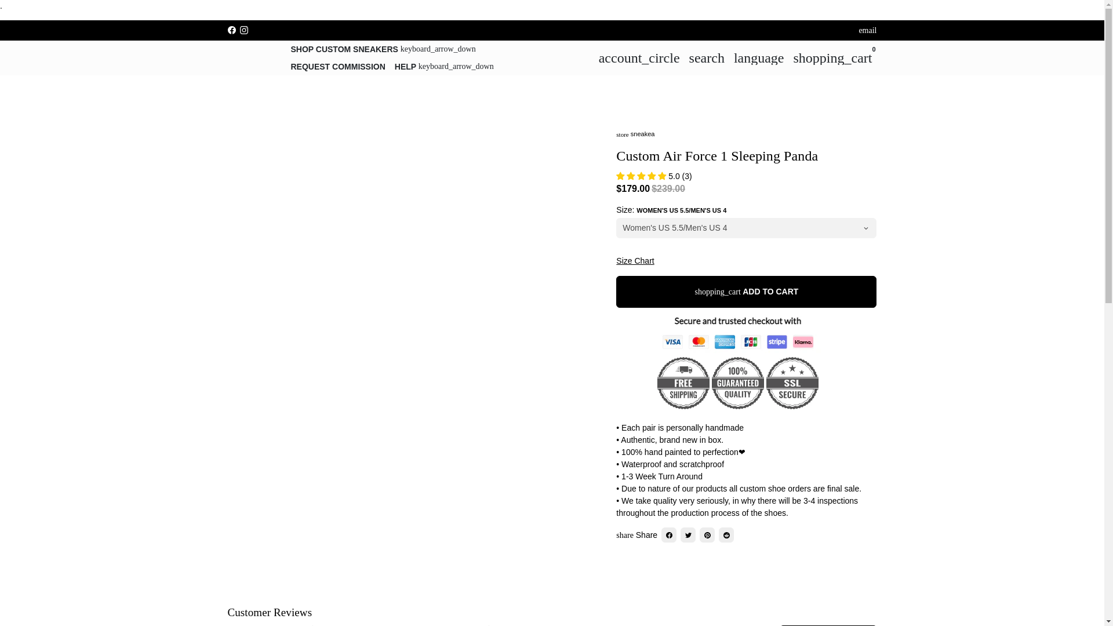 This screenshot has width=1113, height=626. What do you see at coordinates (639, 57) in the screenshot?
I see `Log In` at bounding box center [639, 57].